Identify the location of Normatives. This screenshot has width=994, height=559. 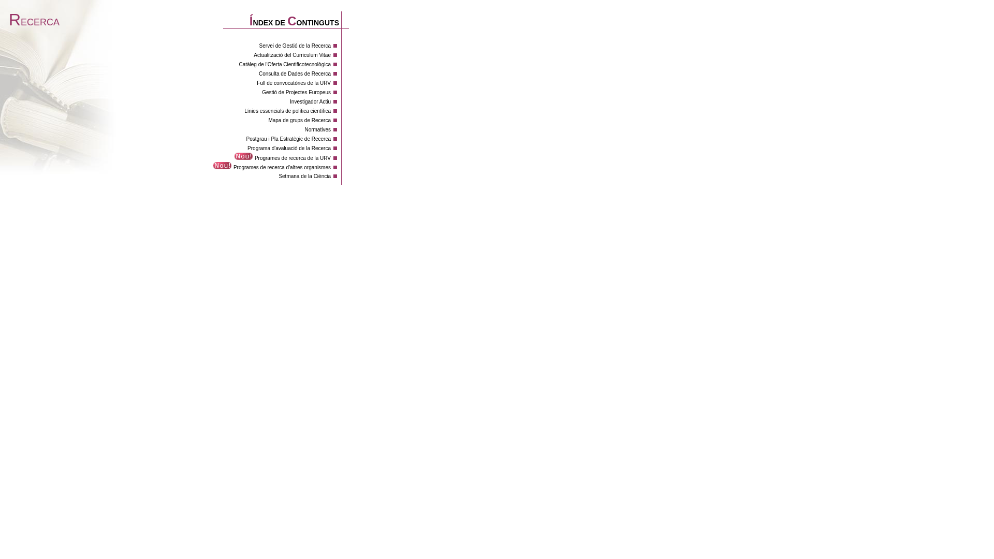
(318, 129).